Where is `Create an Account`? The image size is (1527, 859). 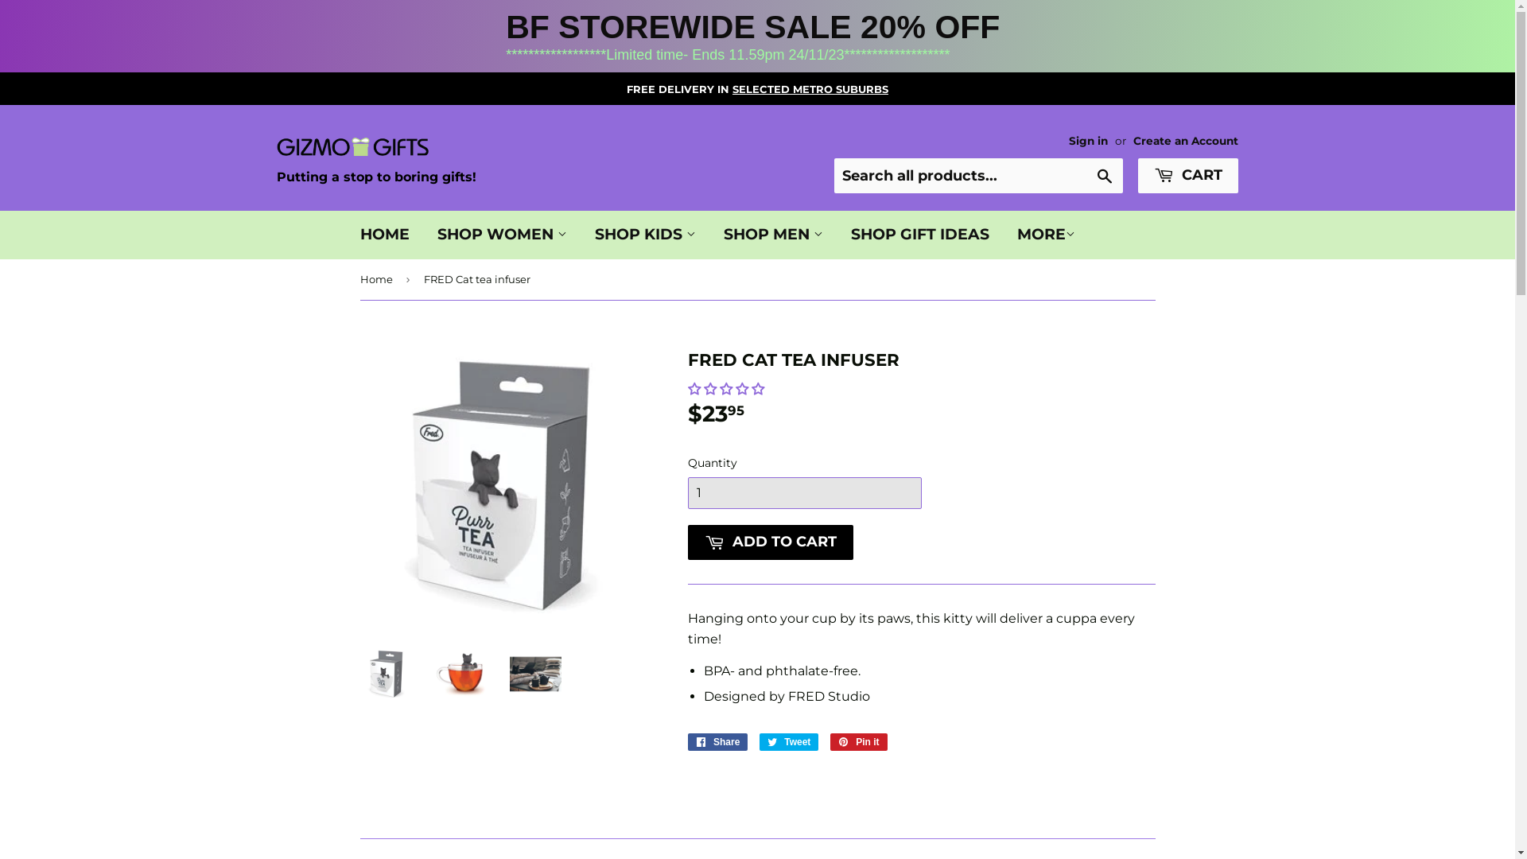 Create an Account is located at coordinates (1186, 141).